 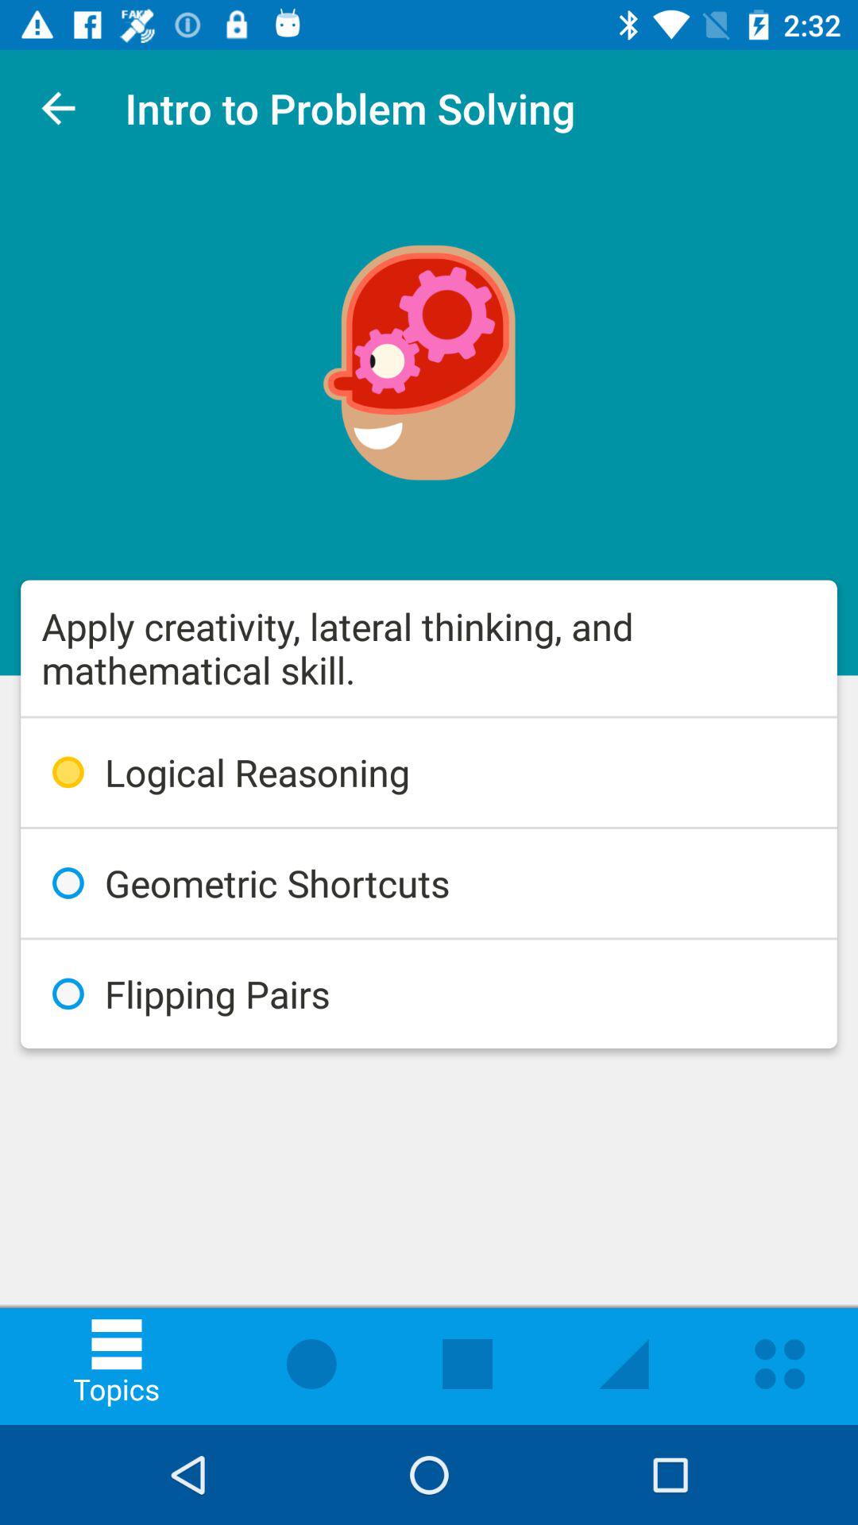 What do you see at coordinates (429, 883) in the screenshot?
I see `click geometric shortcuts icon` at bounding box center [429, 883].